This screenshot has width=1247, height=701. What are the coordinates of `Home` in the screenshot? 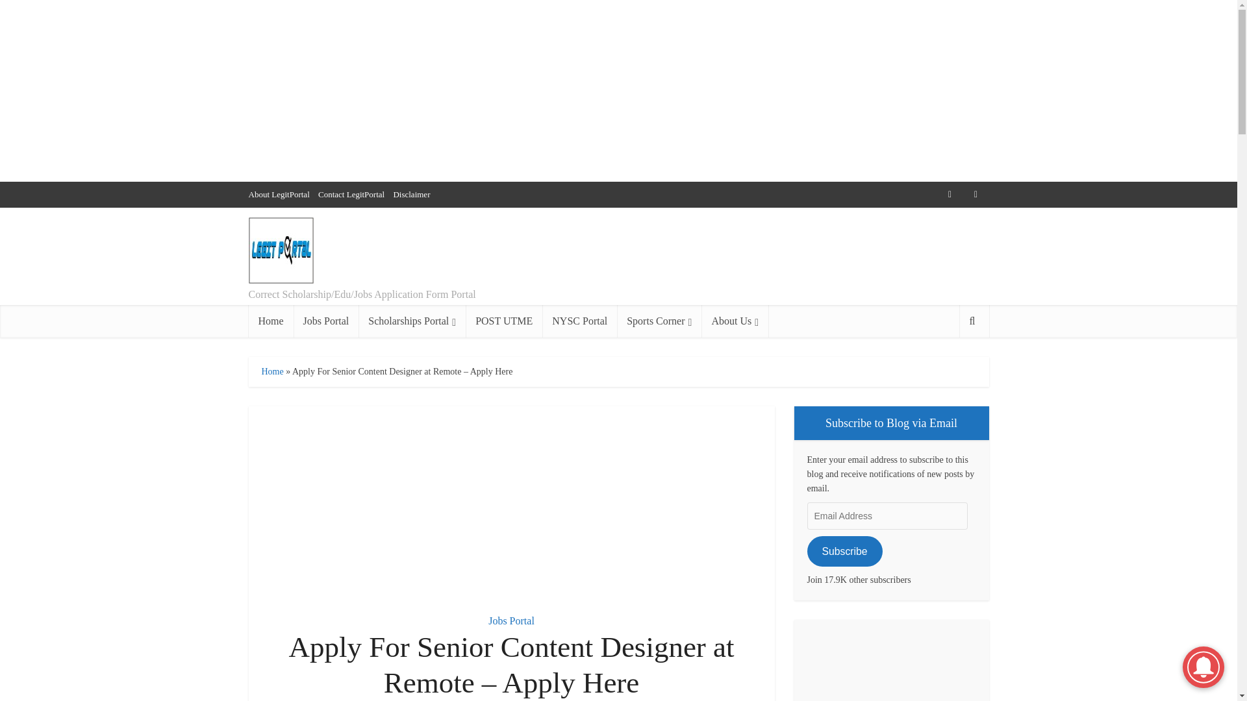 It's located at (271, 371).